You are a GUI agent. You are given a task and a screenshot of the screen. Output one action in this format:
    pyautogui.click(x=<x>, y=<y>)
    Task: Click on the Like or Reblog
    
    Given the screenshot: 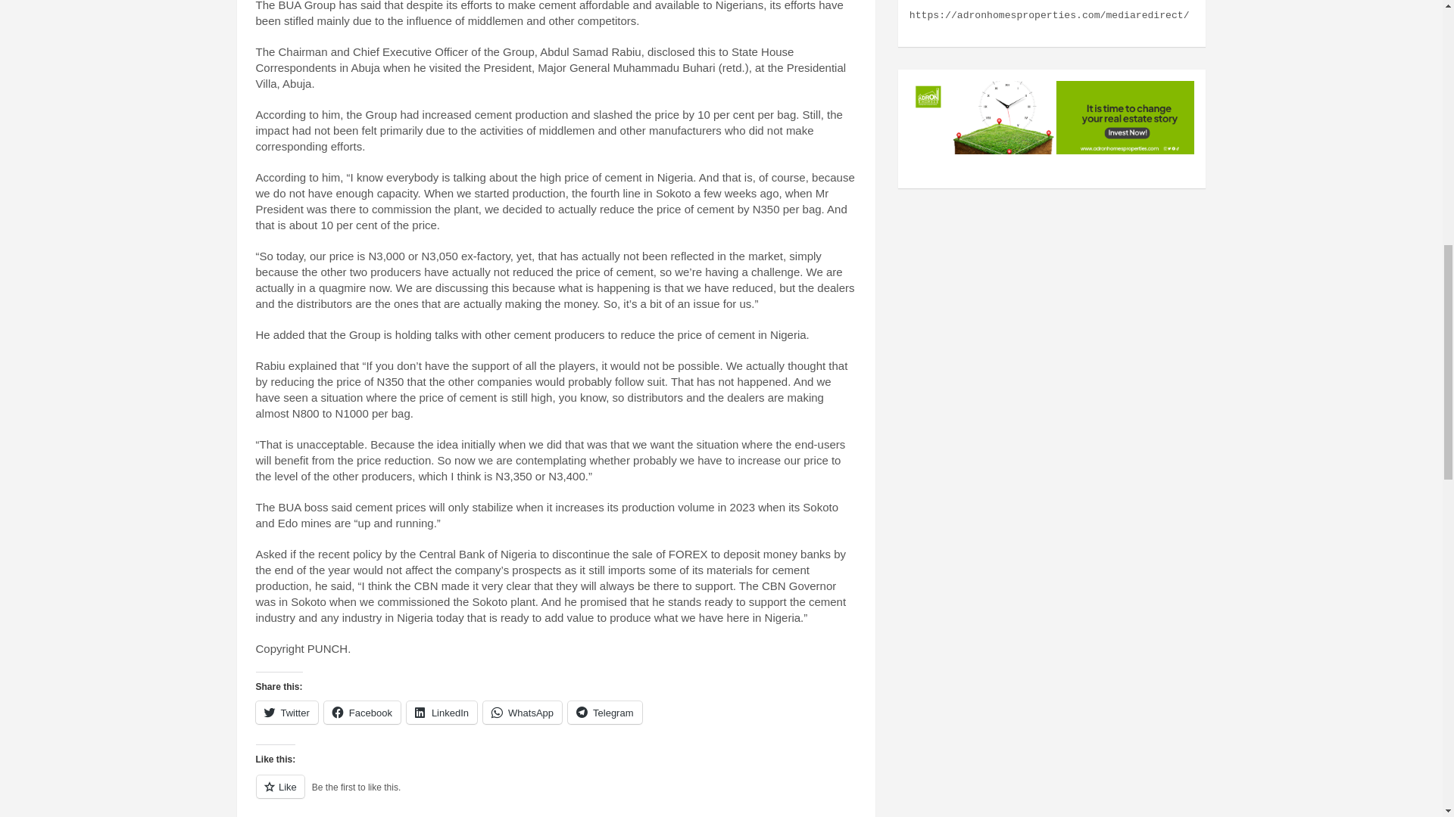 What is the action you would take?
    pyautogui.click(x=556, y=794)
    